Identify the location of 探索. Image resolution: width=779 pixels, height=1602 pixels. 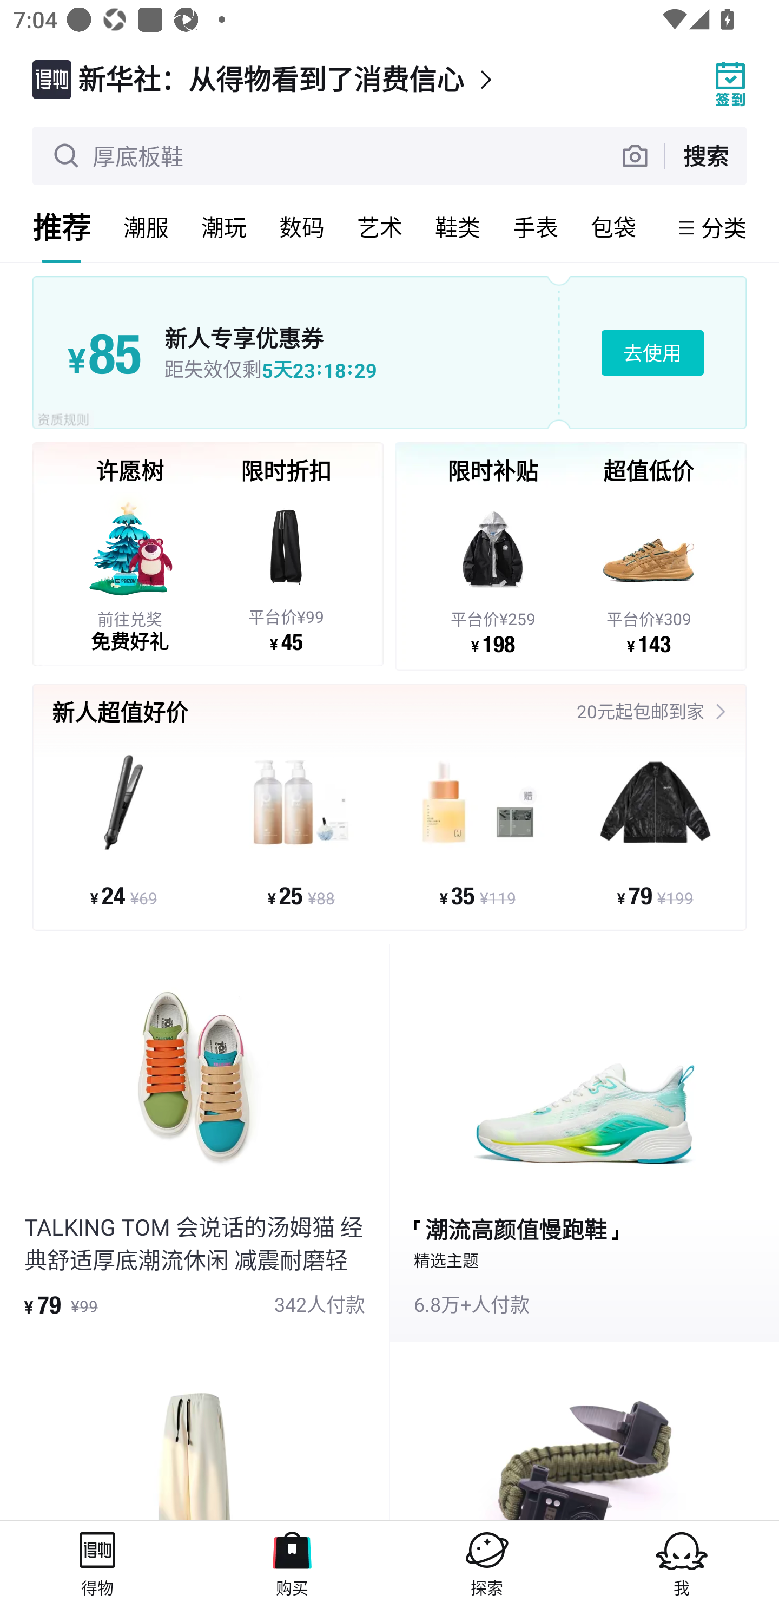
(487, 1561).